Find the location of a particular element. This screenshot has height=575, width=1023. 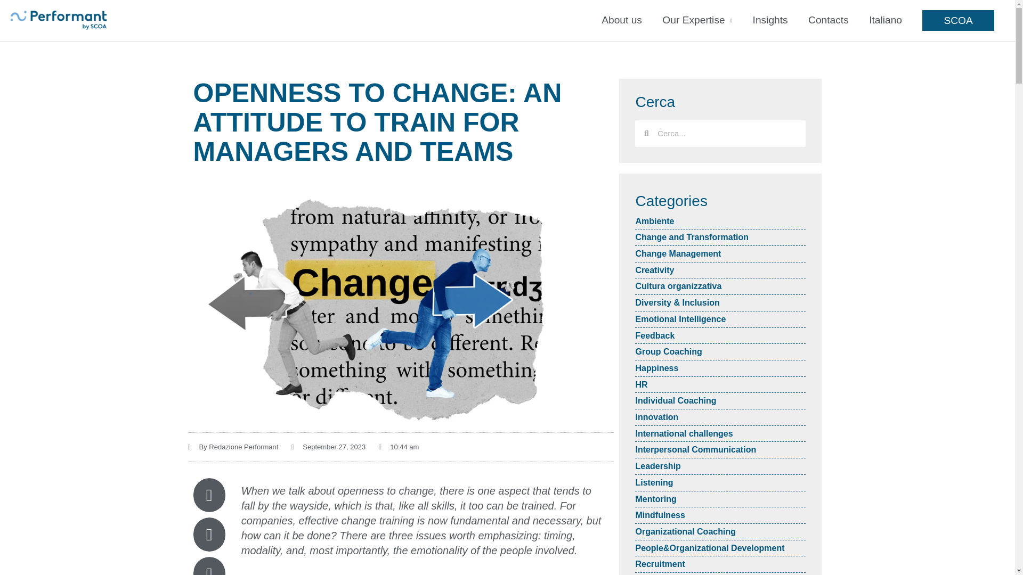

About us is located at coordinates (621, 20).